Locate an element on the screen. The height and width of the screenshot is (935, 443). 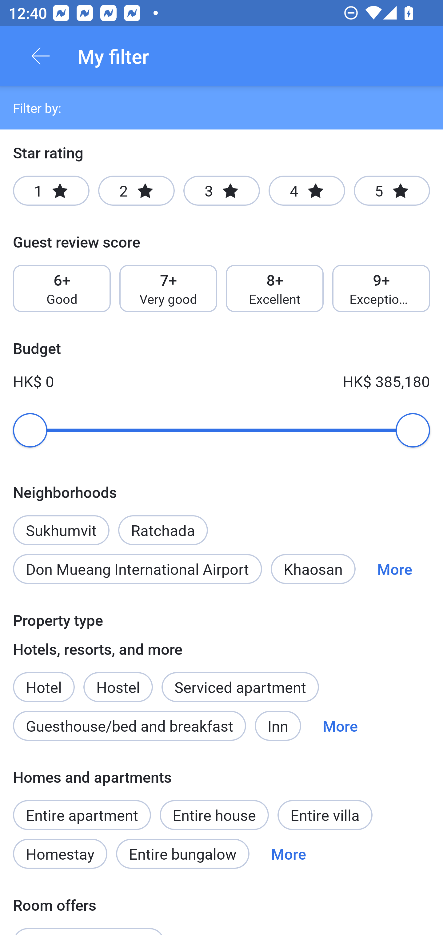
Entire bungalow is located at coordinates (183, 854).